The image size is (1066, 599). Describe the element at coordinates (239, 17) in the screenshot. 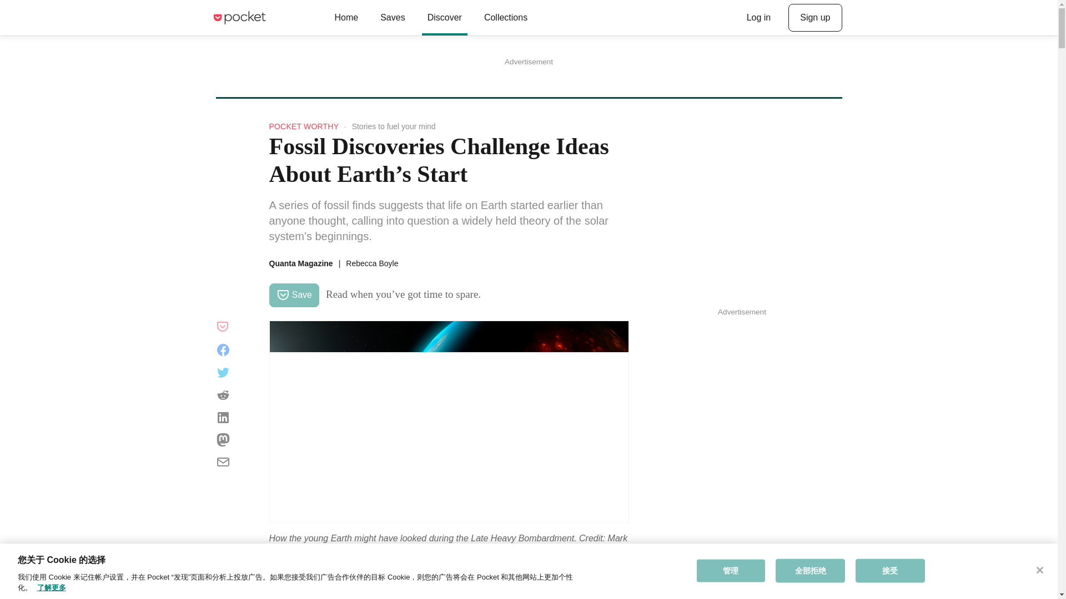

I see `Pocket` at that location.